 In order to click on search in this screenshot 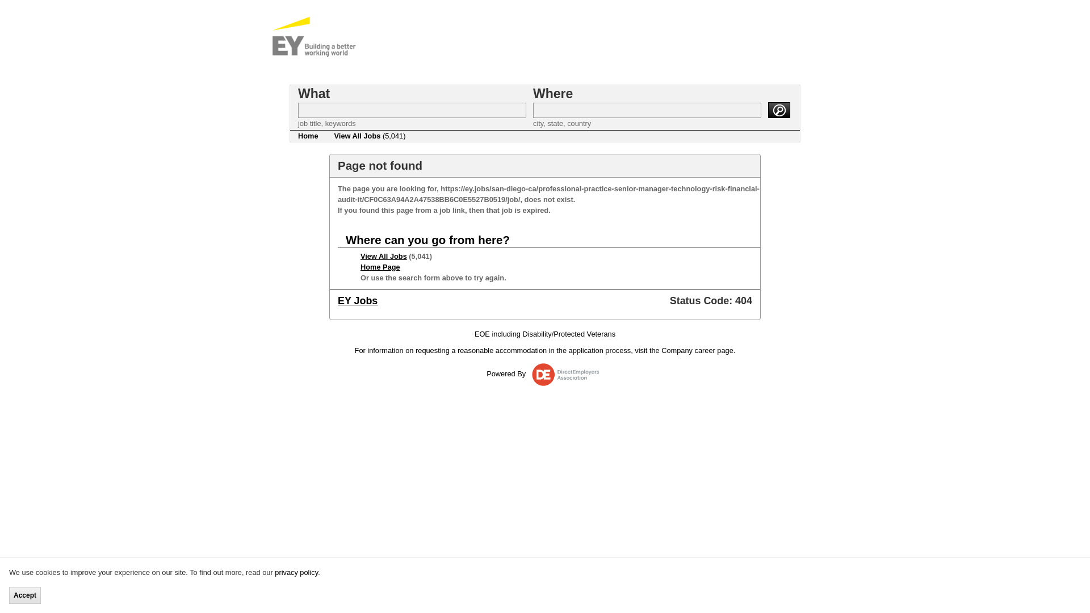, I will do `click(779, 110)`.